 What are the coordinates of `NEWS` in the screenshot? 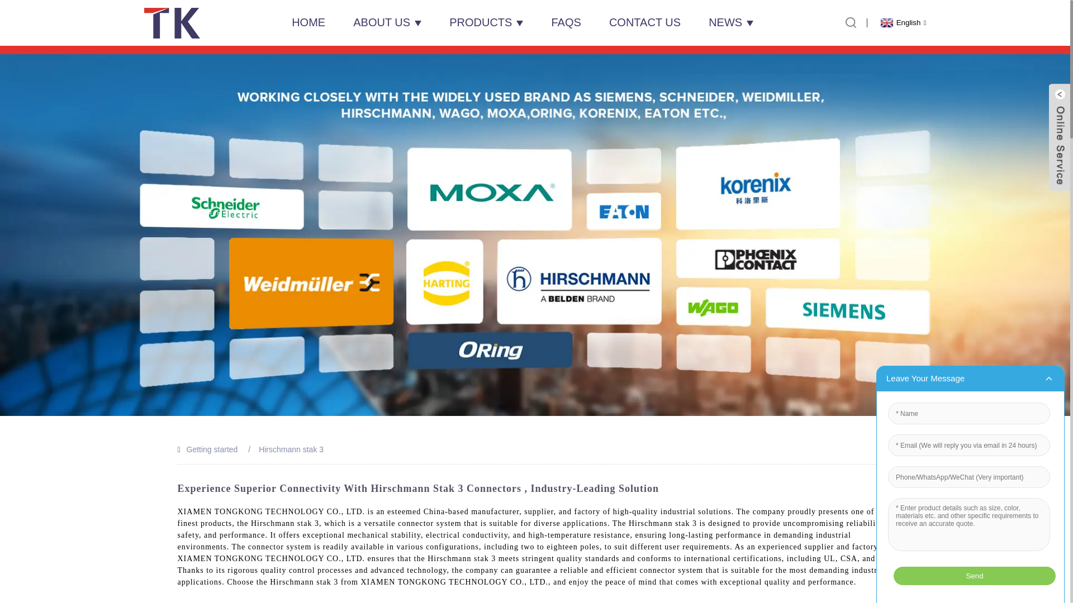 It's located at (730, 22).